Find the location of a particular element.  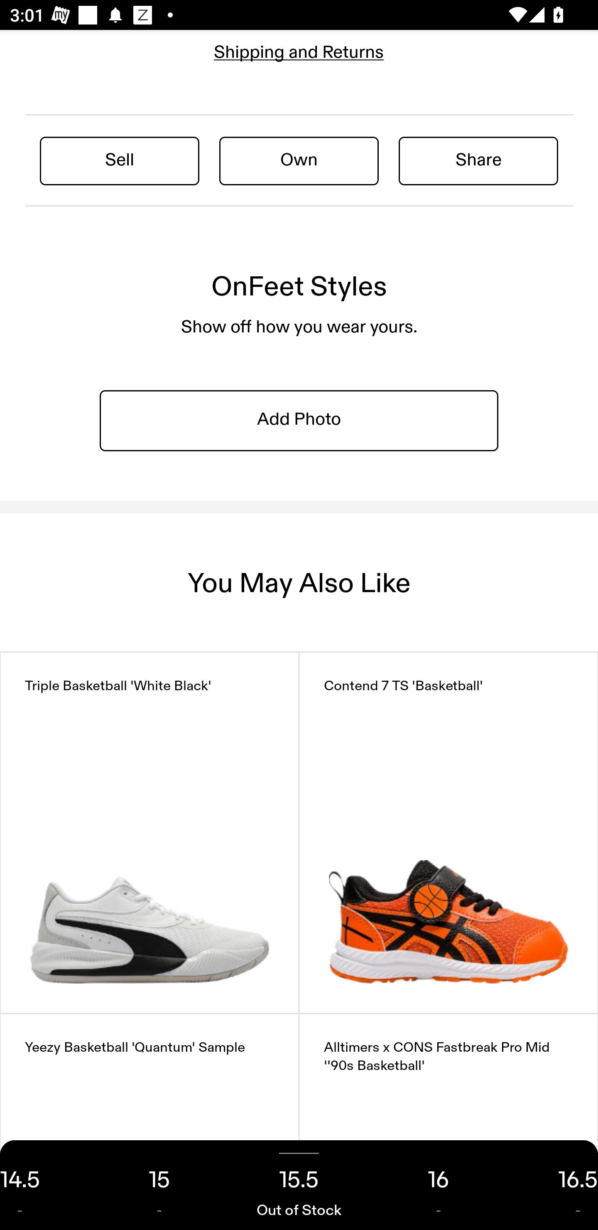

15 - is located at coordinates (159, 1185).